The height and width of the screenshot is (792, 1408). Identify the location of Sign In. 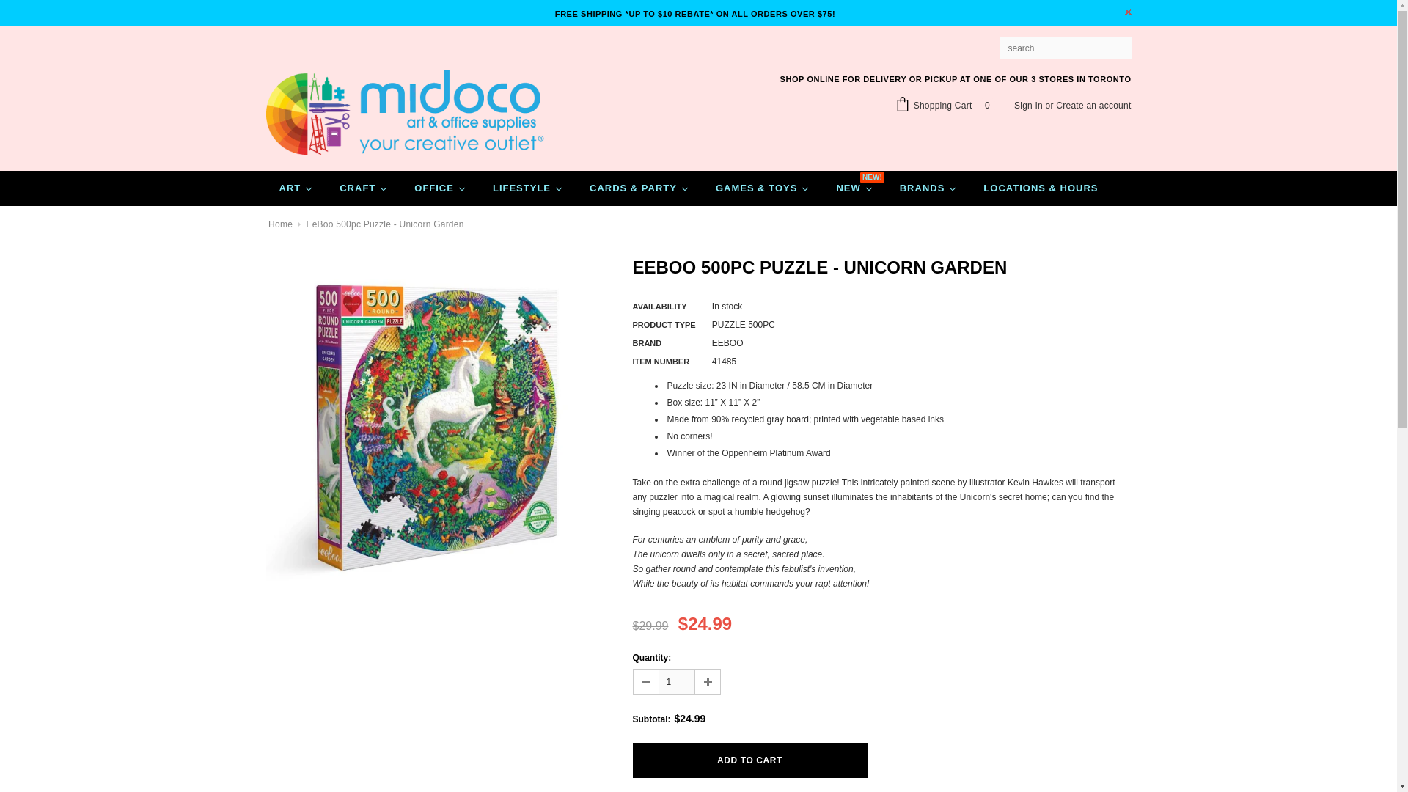
(1028, 106).